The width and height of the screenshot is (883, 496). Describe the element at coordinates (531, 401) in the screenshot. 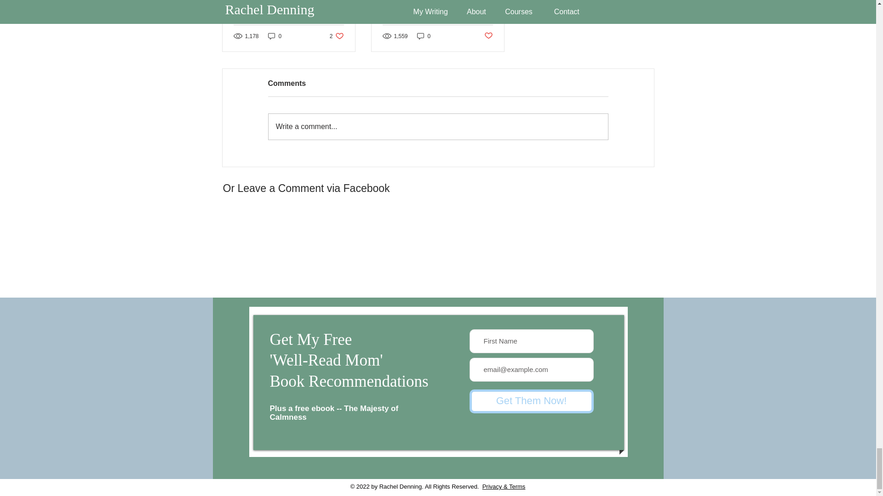

I see `Post not marked as liked` at that location.